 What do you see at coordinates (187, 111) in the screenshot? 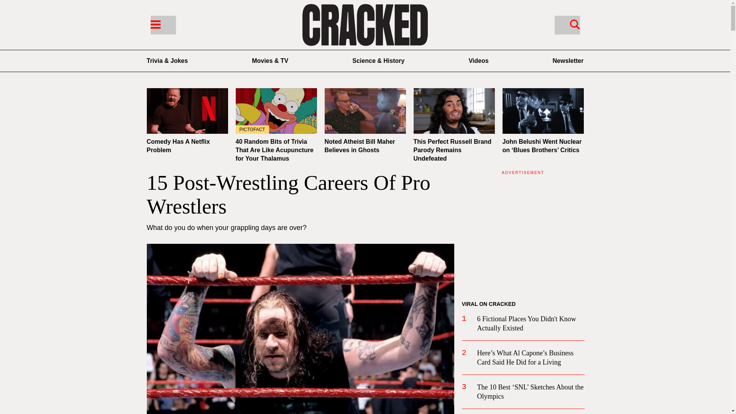
I see `Comedy Has A Netflix Problem` at bounding box center [187, 111].